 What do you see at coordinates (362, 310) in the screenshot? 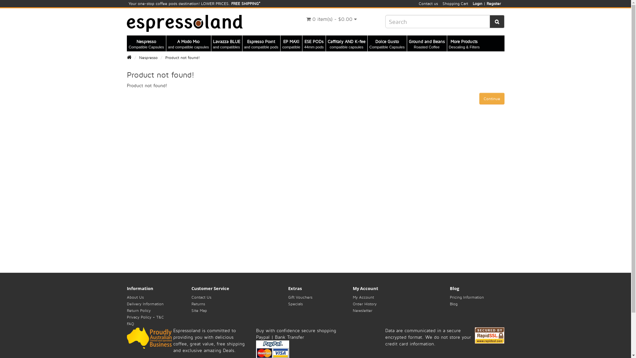
I see `Newsletter` at bounding box center [362, 310].